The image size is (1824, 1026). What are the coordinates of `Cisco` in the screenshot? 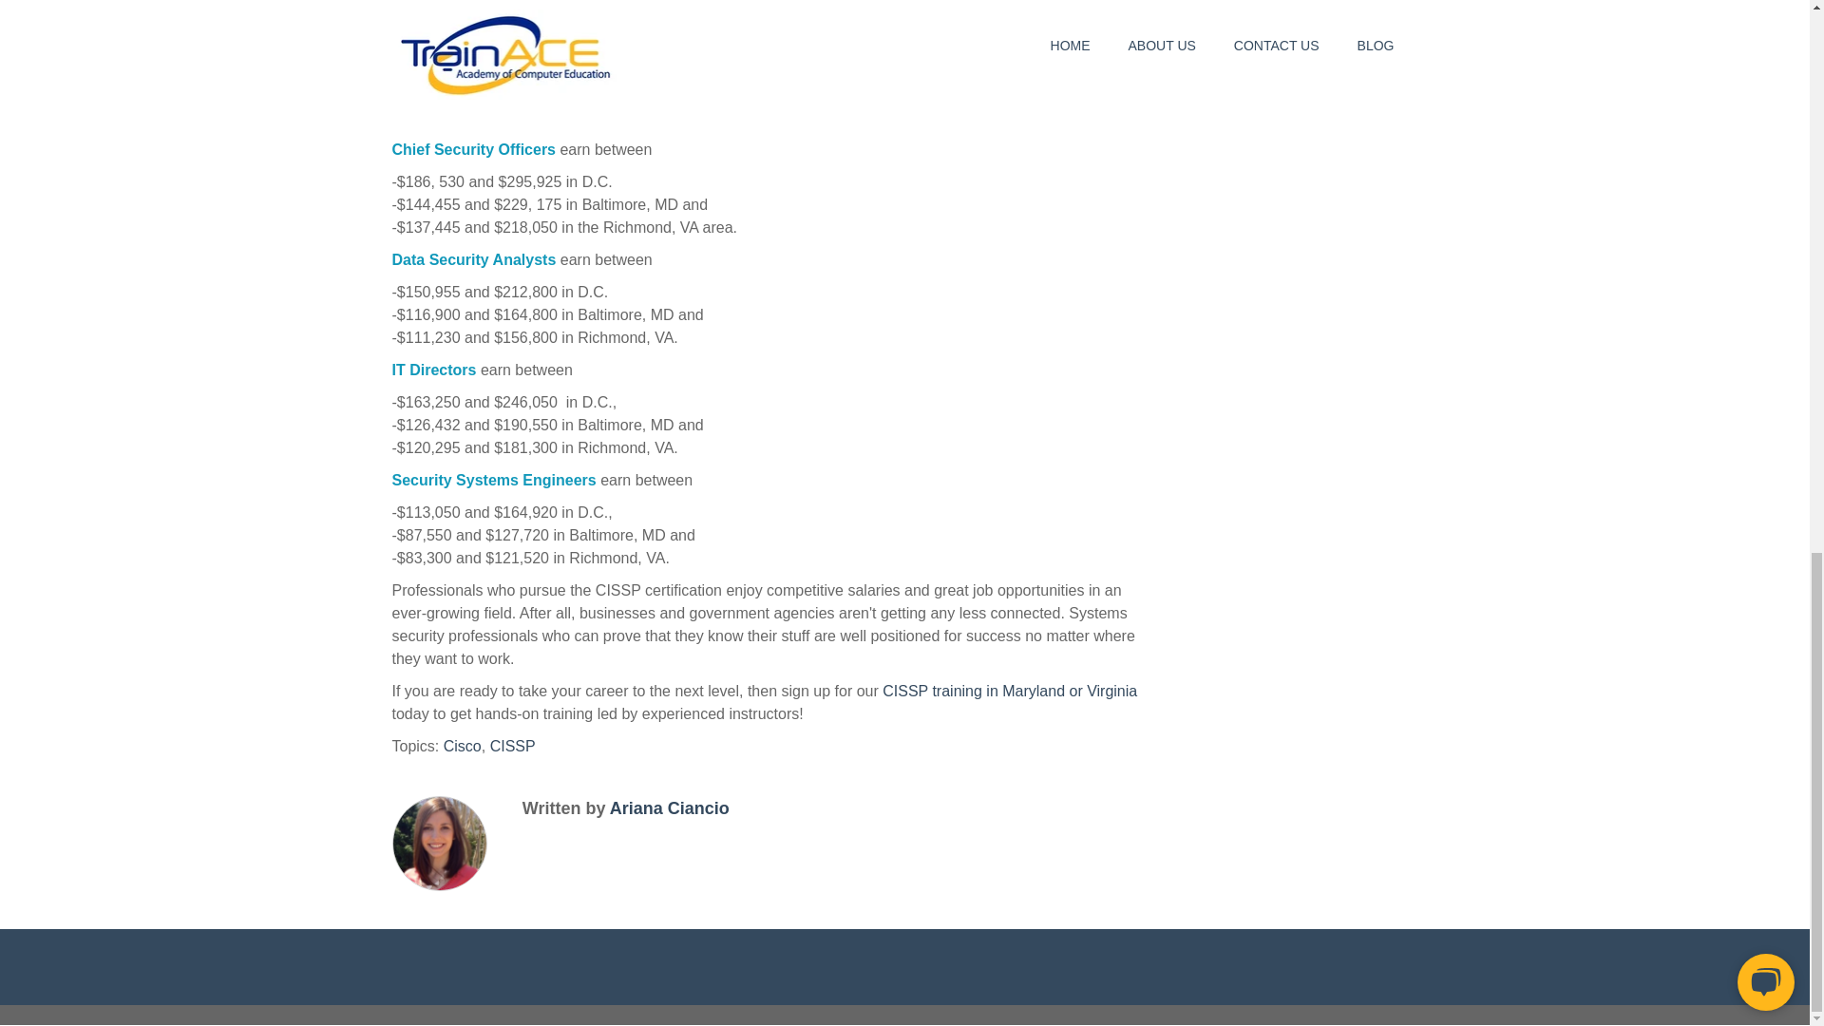 It's located at (462, 745).